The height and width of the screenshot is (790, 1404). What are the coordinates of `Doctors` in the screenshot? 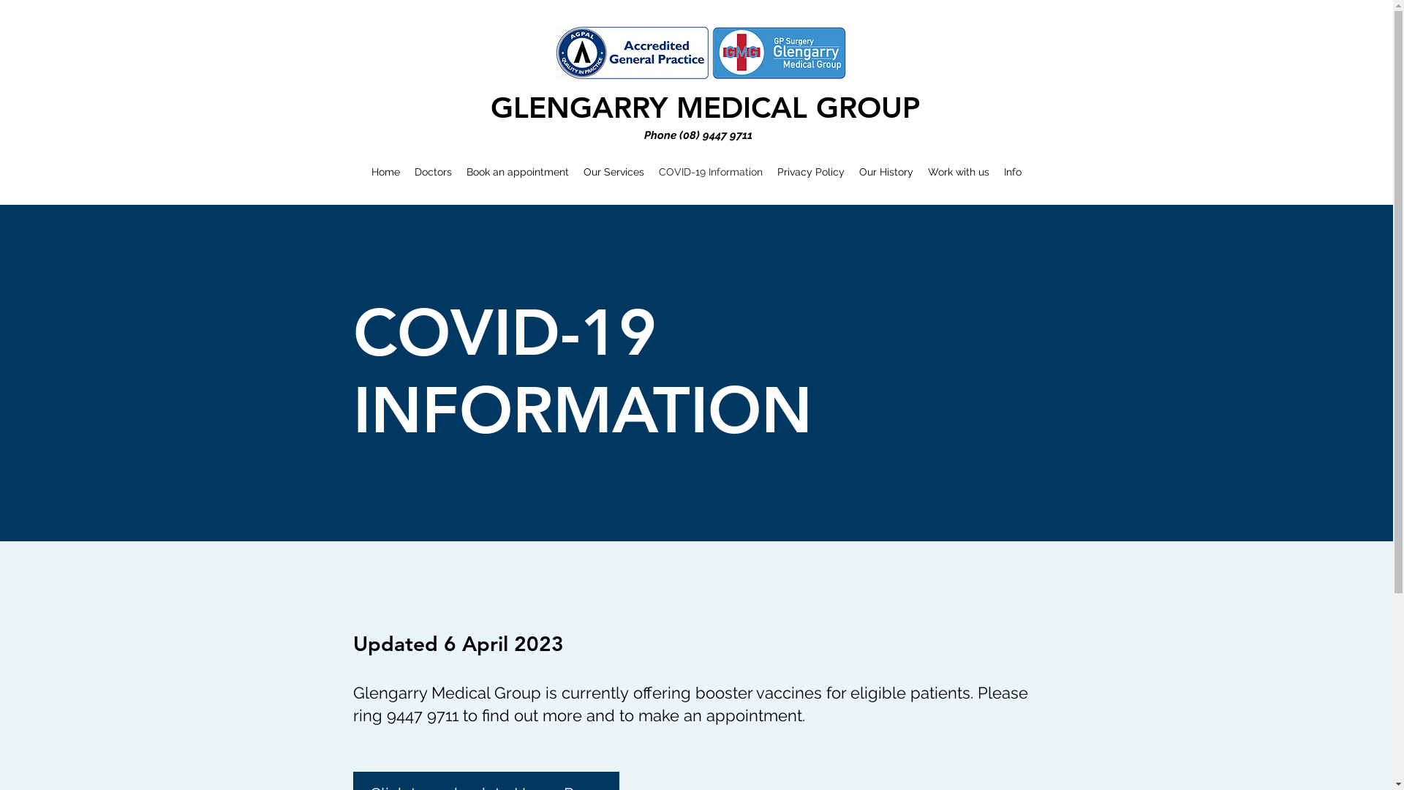 It's located at (433, 172).